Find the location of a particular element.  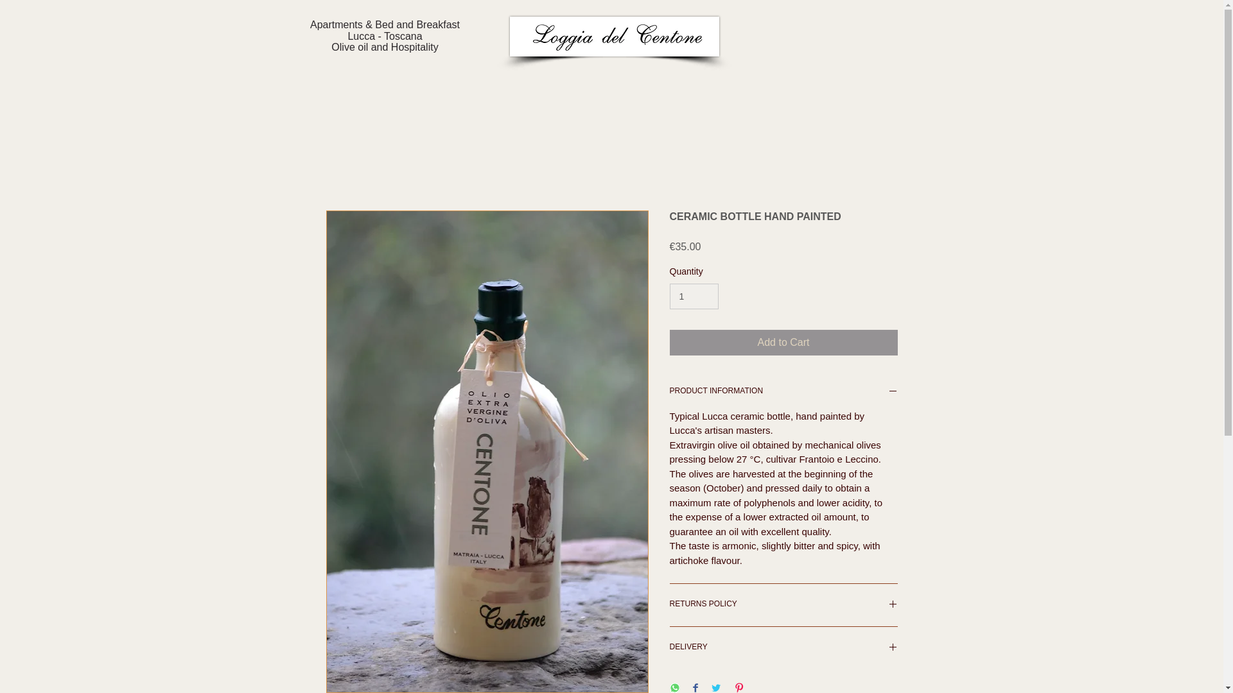

DELIVERY is located at coordinates (783, 648).